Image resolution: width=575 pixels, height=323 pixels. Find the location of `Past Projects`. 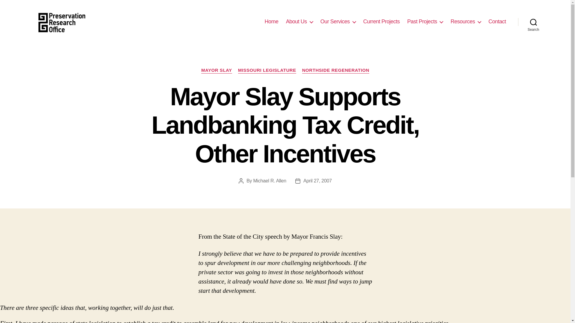

Past Projects is located at coordinates (425, 22).